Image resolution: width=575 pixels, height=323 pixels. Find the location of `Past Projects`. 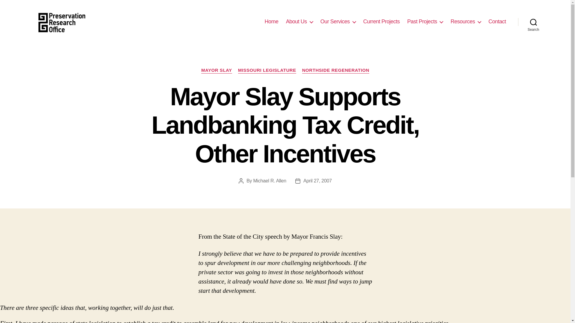

Past Projects is located at coordinates (425, 22).